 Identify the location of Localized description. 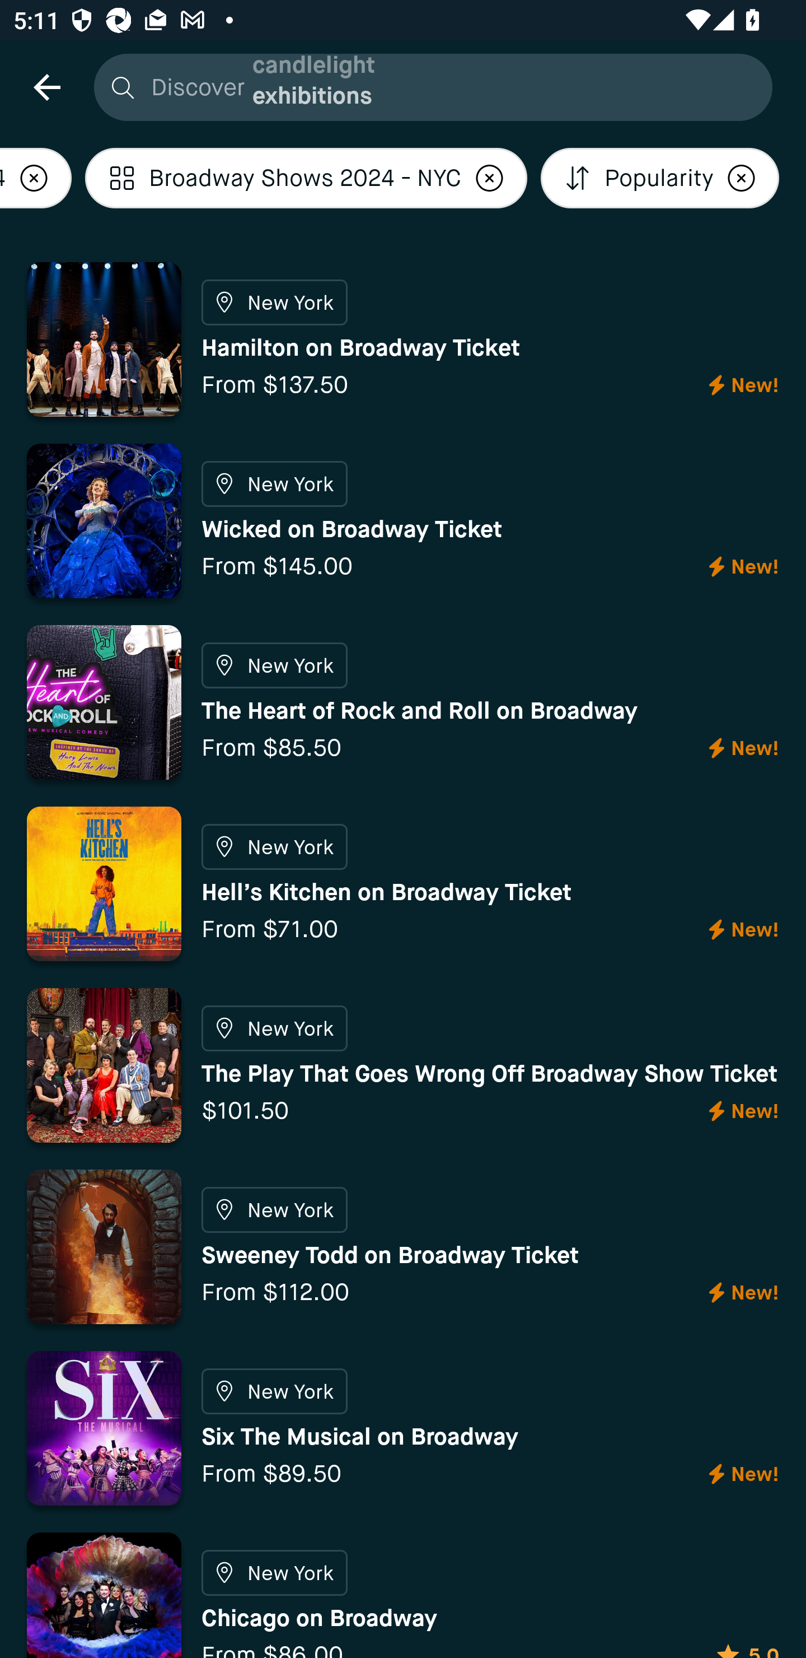
(36, 178).